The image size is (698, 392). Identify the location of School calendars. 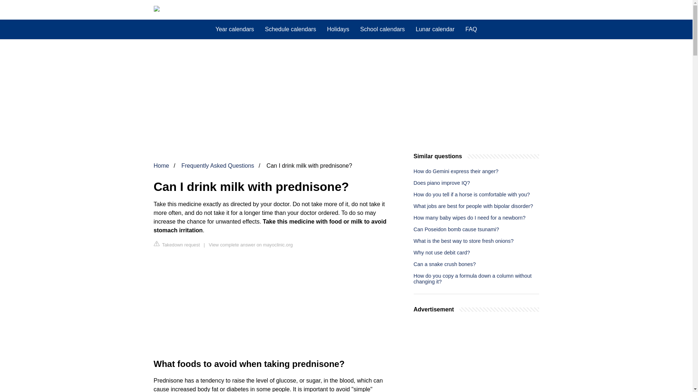
(382, 29).